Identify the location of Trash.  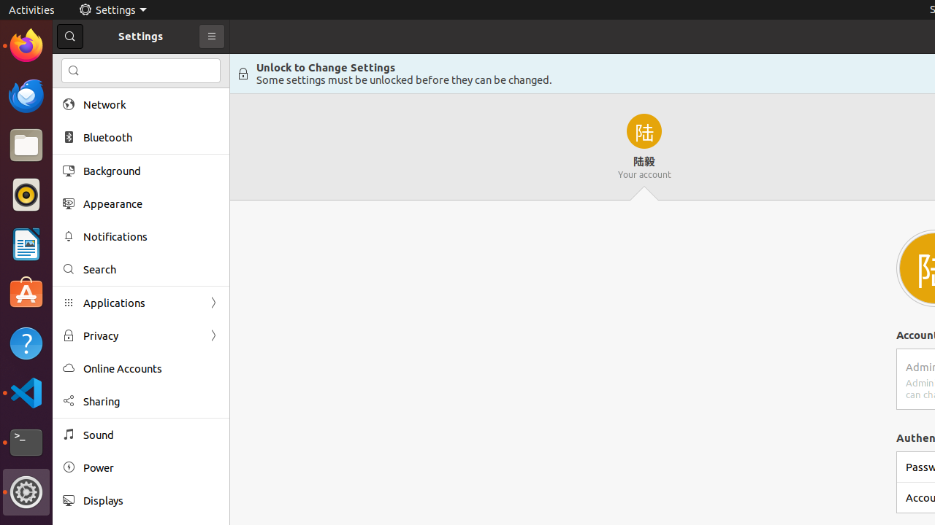
(98, 139).